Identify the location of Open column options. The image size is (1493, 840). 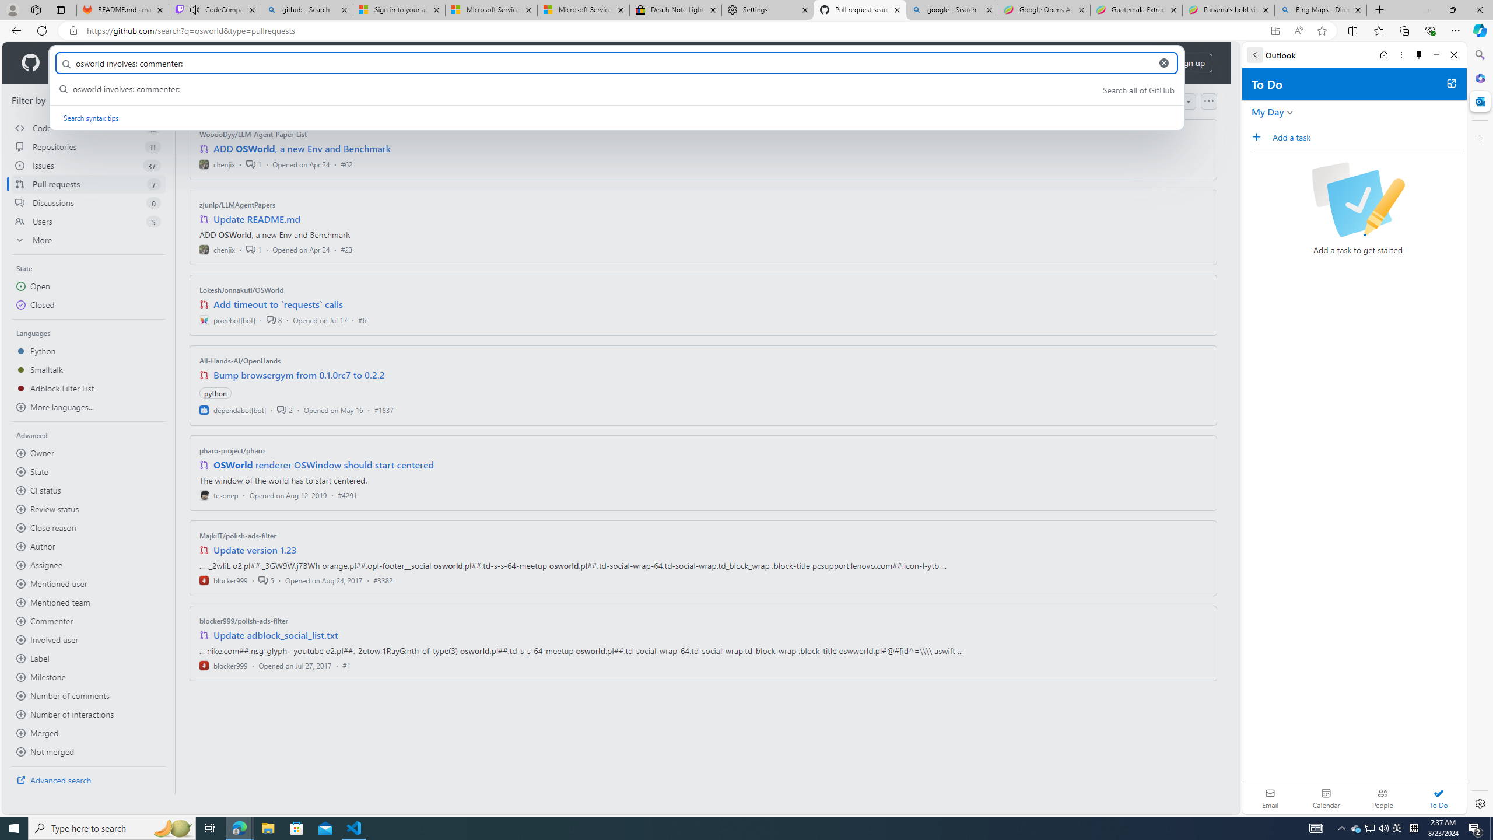
(1208, 101).